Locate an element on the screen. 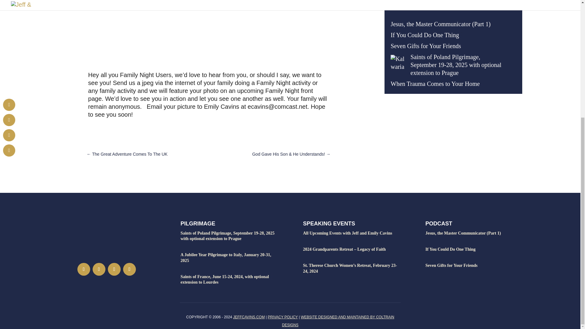 The image size is (585, 329). Follow on Instagram is located at coordinates (99, 269).